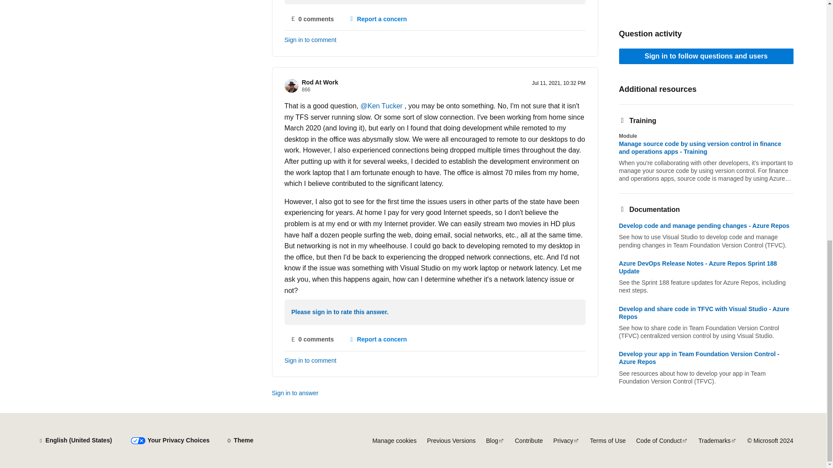  I want to click on Report a concern, so click(377, 19).